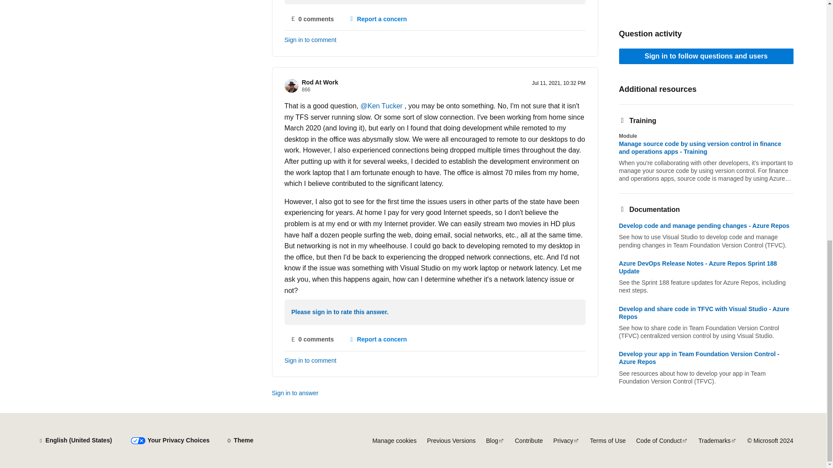  I want to click on Report a concern, so click(377, 19).